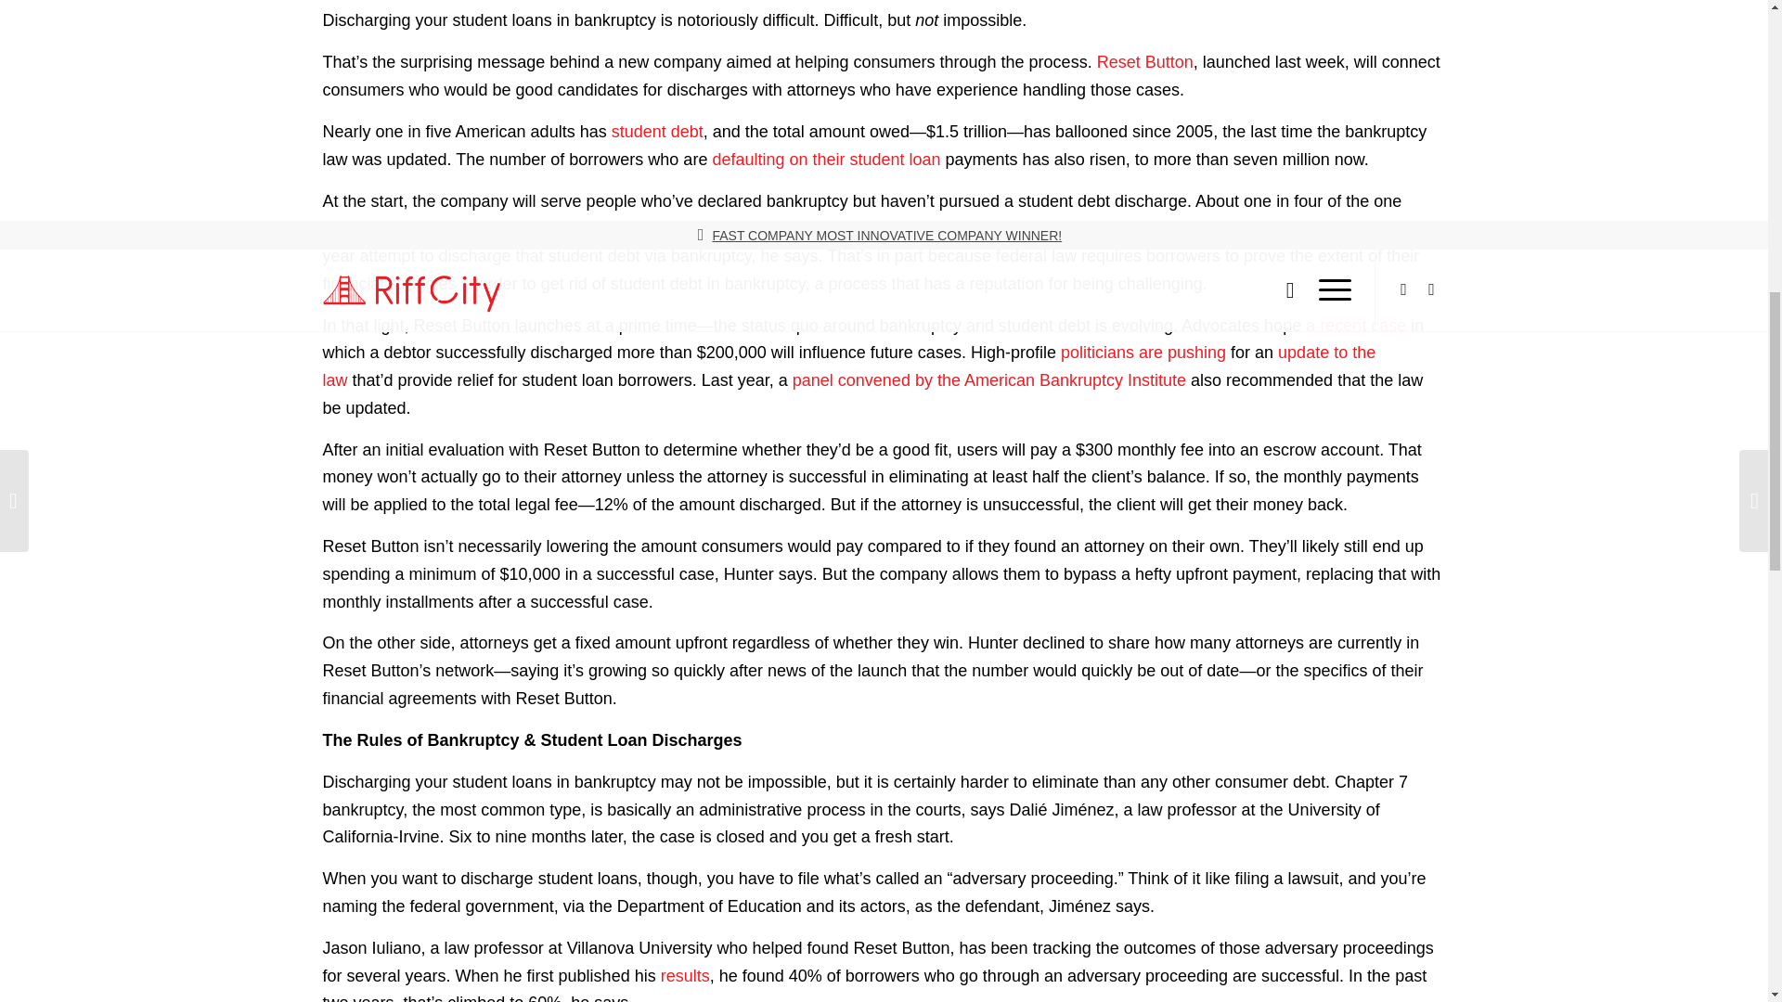  I want to click on student debt, so click(657, 132).